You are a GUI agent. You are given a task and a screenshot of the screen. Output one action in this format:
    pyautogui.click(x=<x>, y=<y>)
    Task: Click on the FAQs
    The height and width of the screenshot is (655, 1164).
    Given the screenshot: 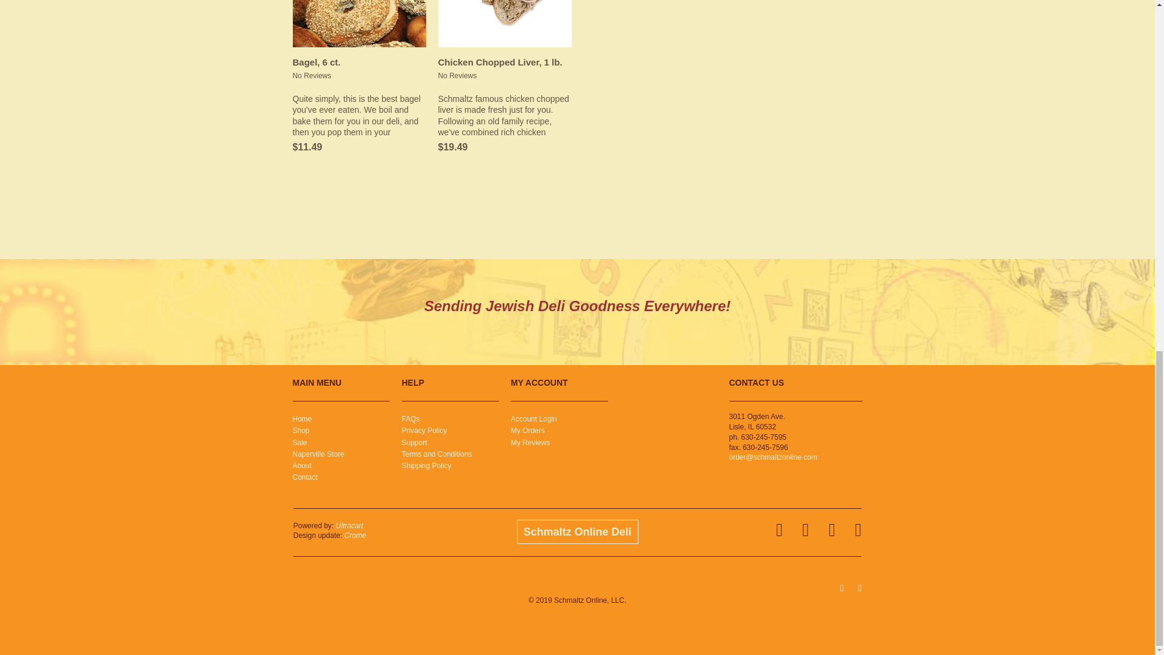 What is the action you would take?
    pyautogui.click(x=410, y=418)
    